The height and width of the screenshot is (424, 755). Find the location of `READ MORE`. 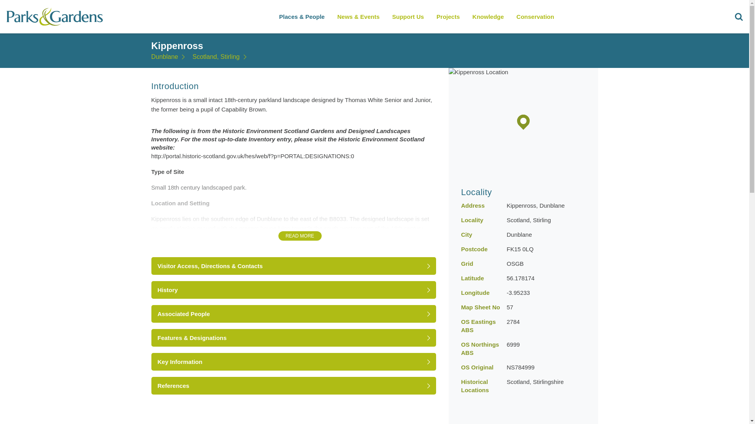

READ MORE is located at coordinates (300, 236).